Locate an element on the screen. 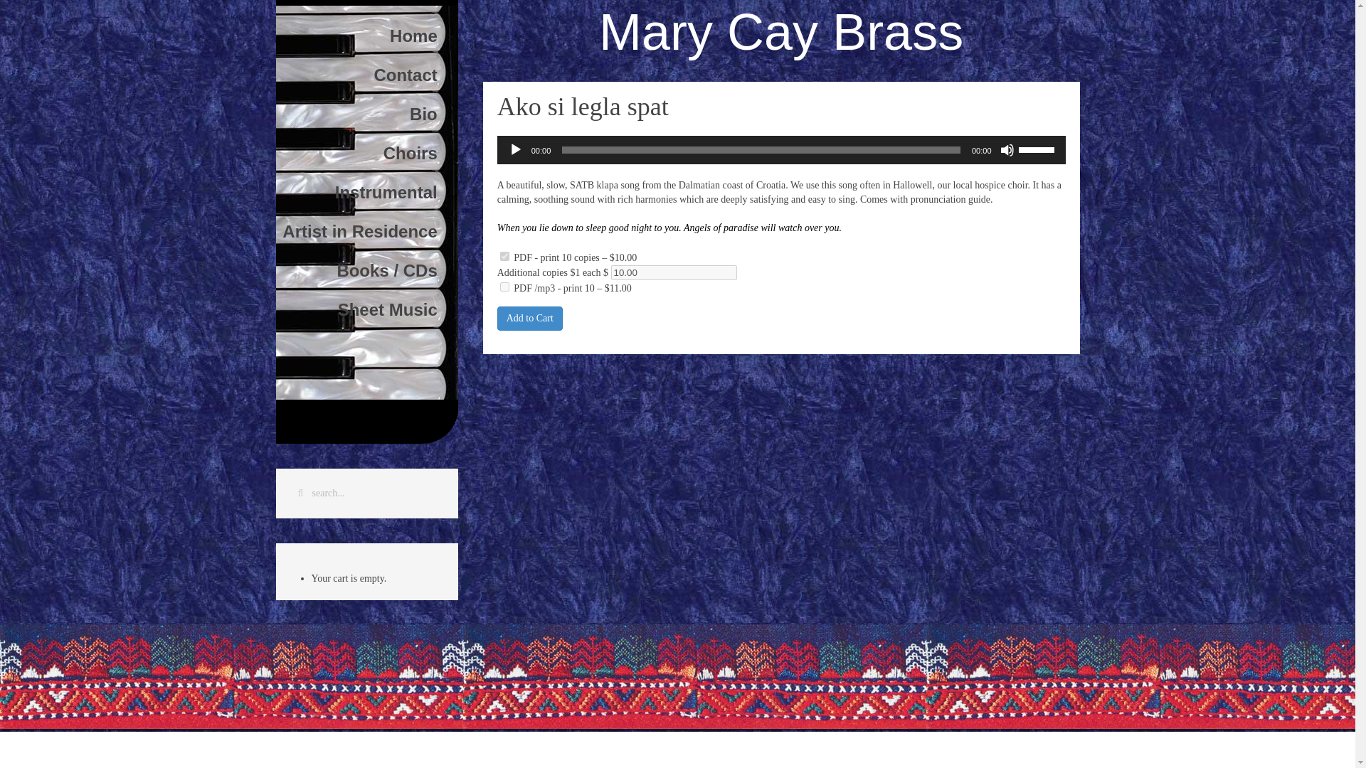 The height and width of the screenshot is (768, 1366). Sheet Music is located at coordinates (366, 307).